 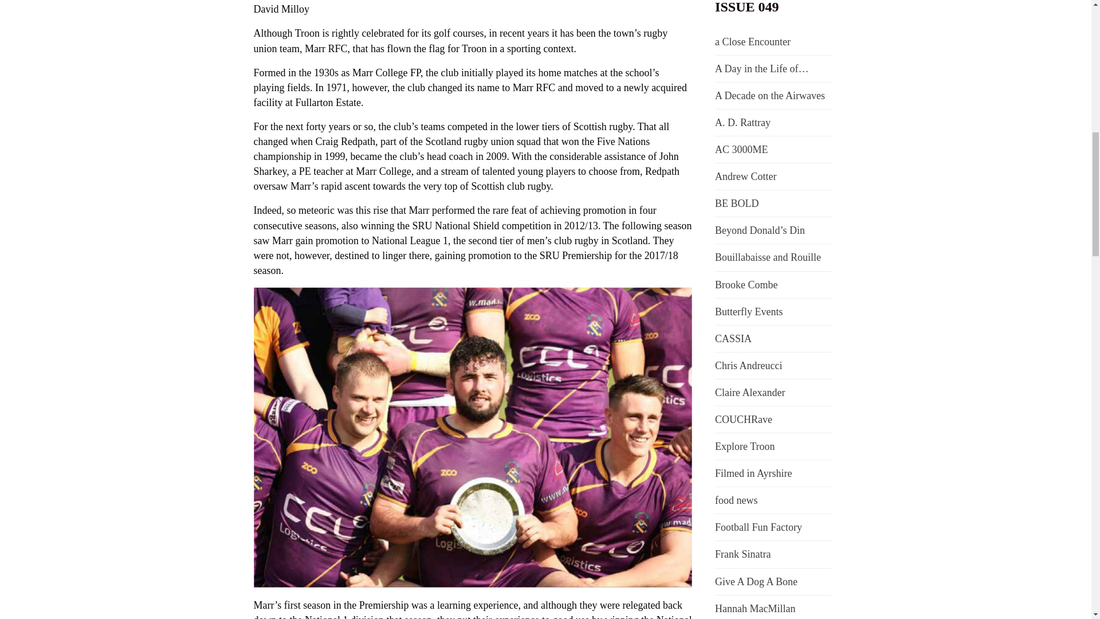 What do you see at coordinates (755, 609) in the screenshot?
I see `Hannah MacMillan` at bounding box center [755, 609].